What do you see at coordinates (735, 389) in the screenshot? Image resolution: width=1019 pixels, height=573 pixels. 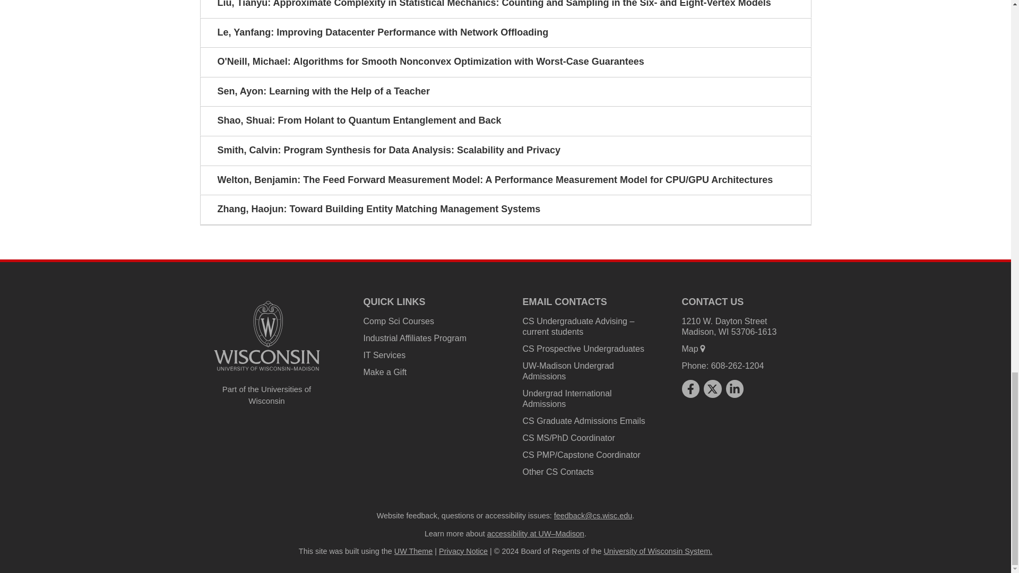 I see `linkedin` at bounding box center [735, 389].